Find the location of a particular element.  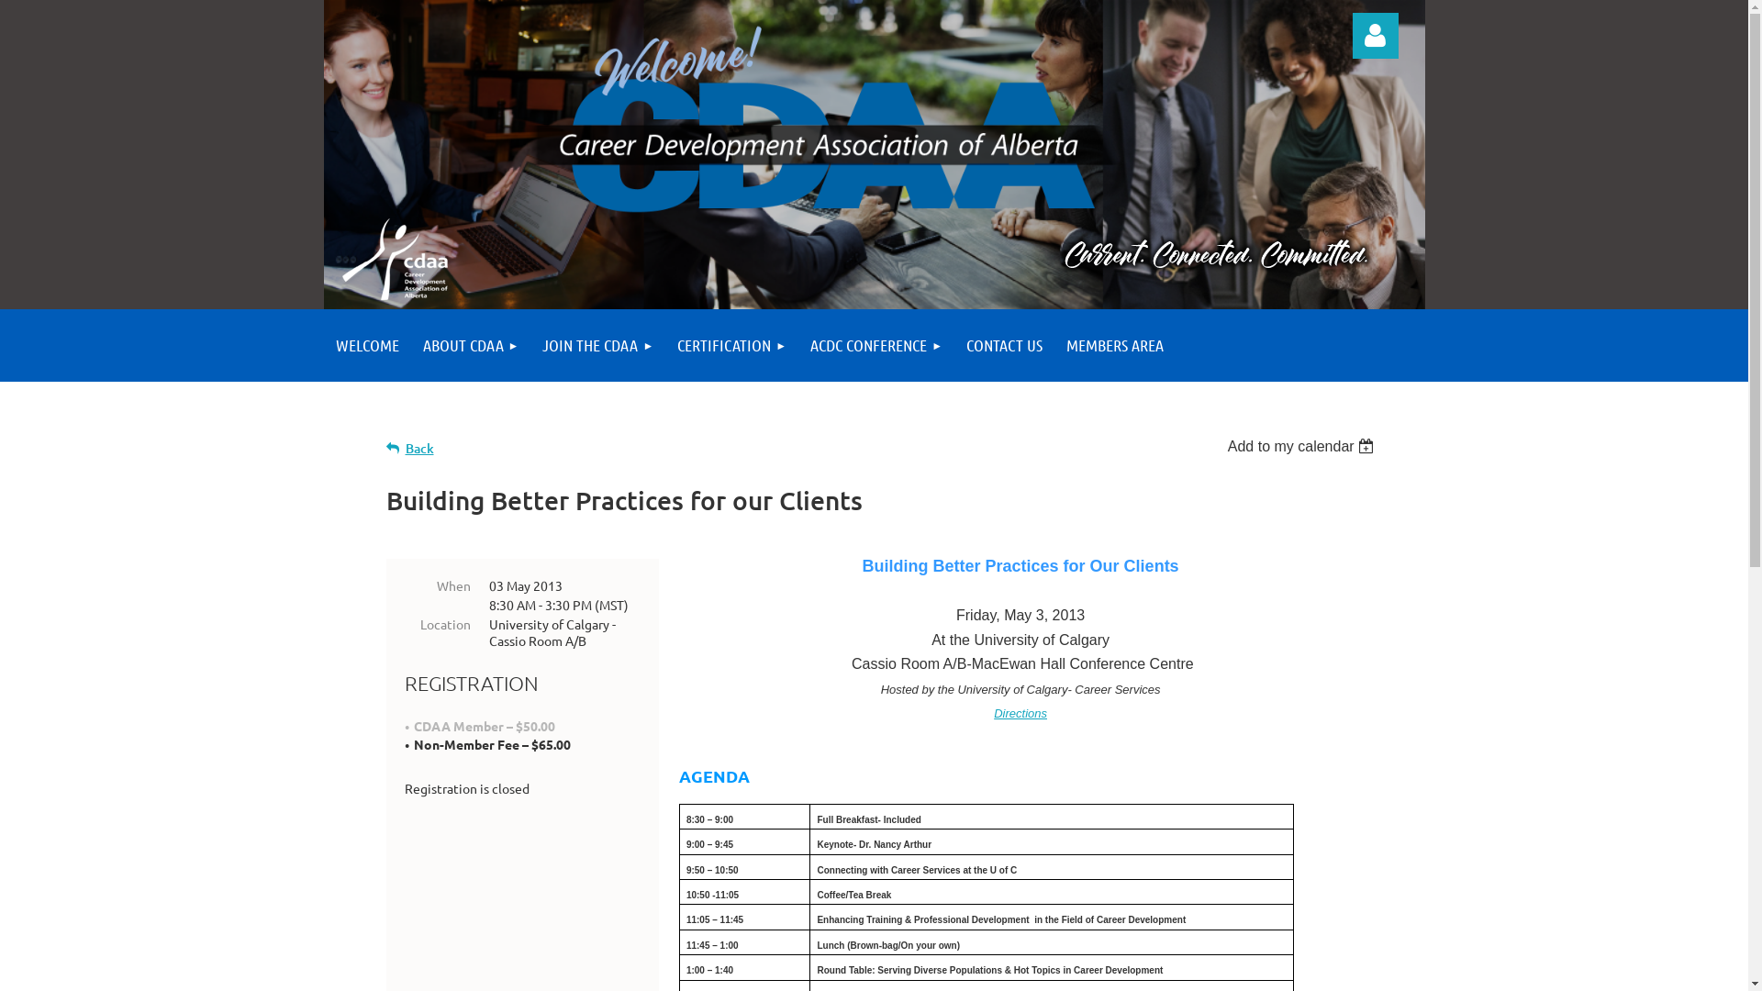

Back is located at coordinates (409, 448).